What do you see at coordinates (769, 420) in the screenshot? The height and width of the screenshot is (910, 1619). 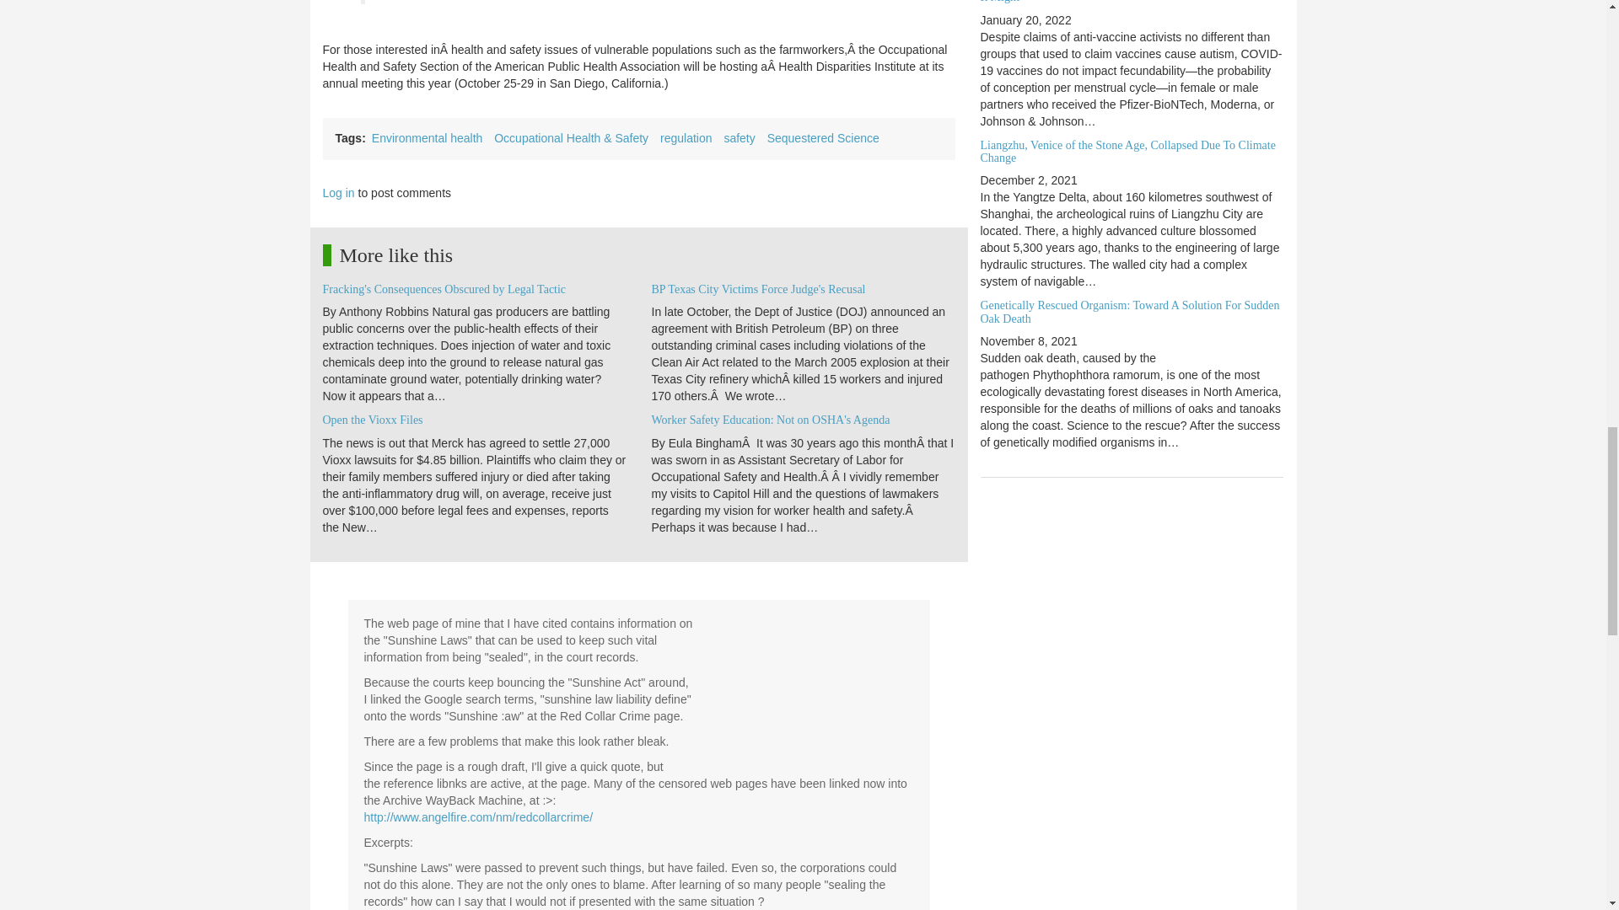 I see `Worker Safety Education: Not on OSHA's Agenda` at bounding box center [769, 420].